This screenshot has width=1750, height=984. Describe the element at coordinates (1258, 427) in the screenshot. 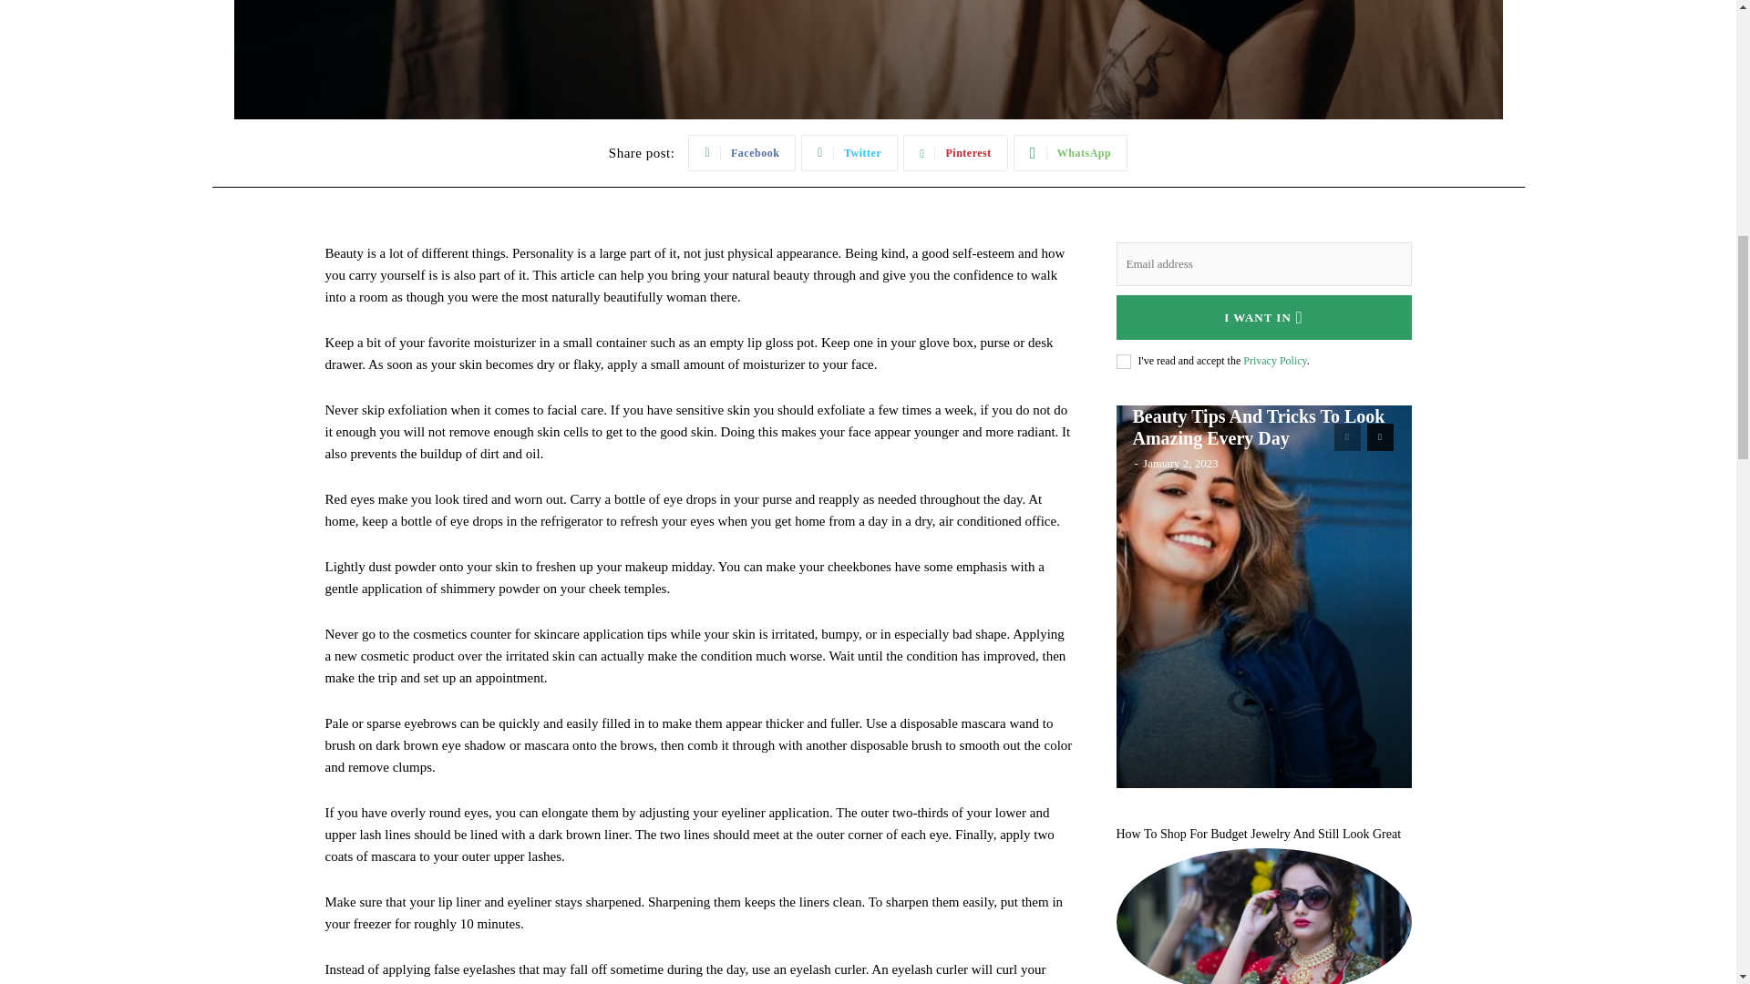

I see `Beauty Tips And Tricks To Look Amazing Every Day` at that location.